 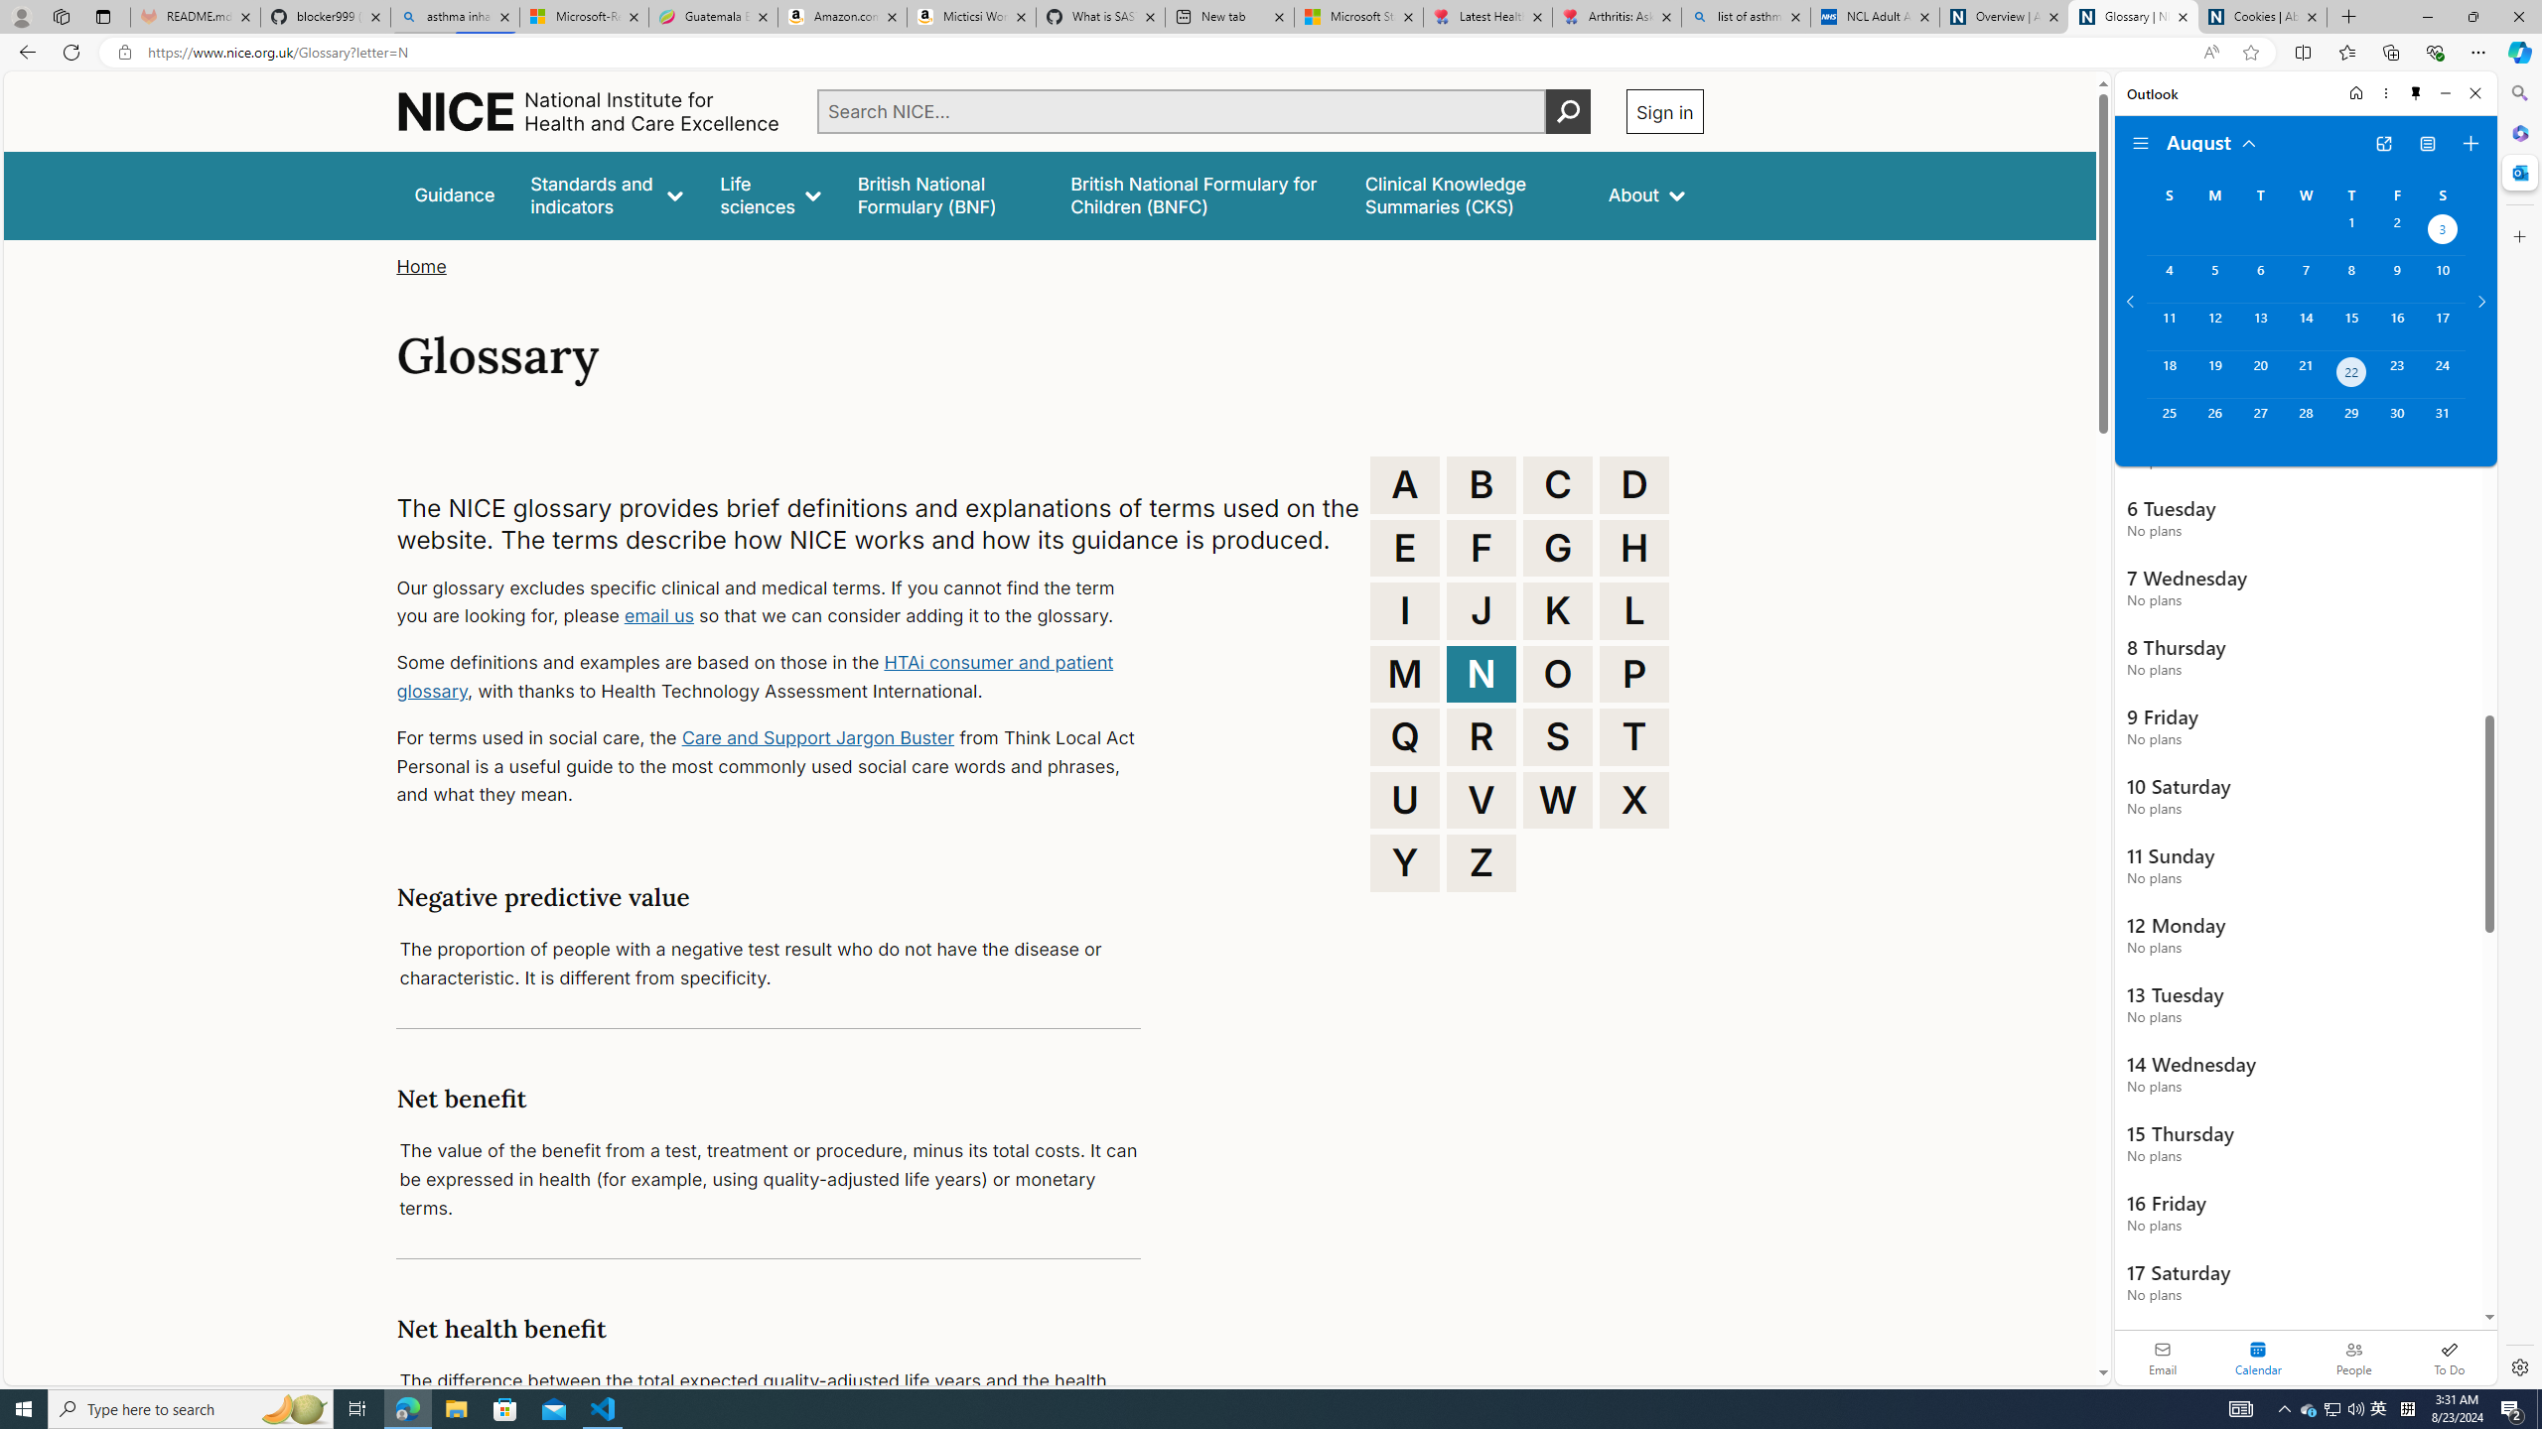 I want to click on Wednesday, August 28, 2024. , so click(x=2305, y=422).